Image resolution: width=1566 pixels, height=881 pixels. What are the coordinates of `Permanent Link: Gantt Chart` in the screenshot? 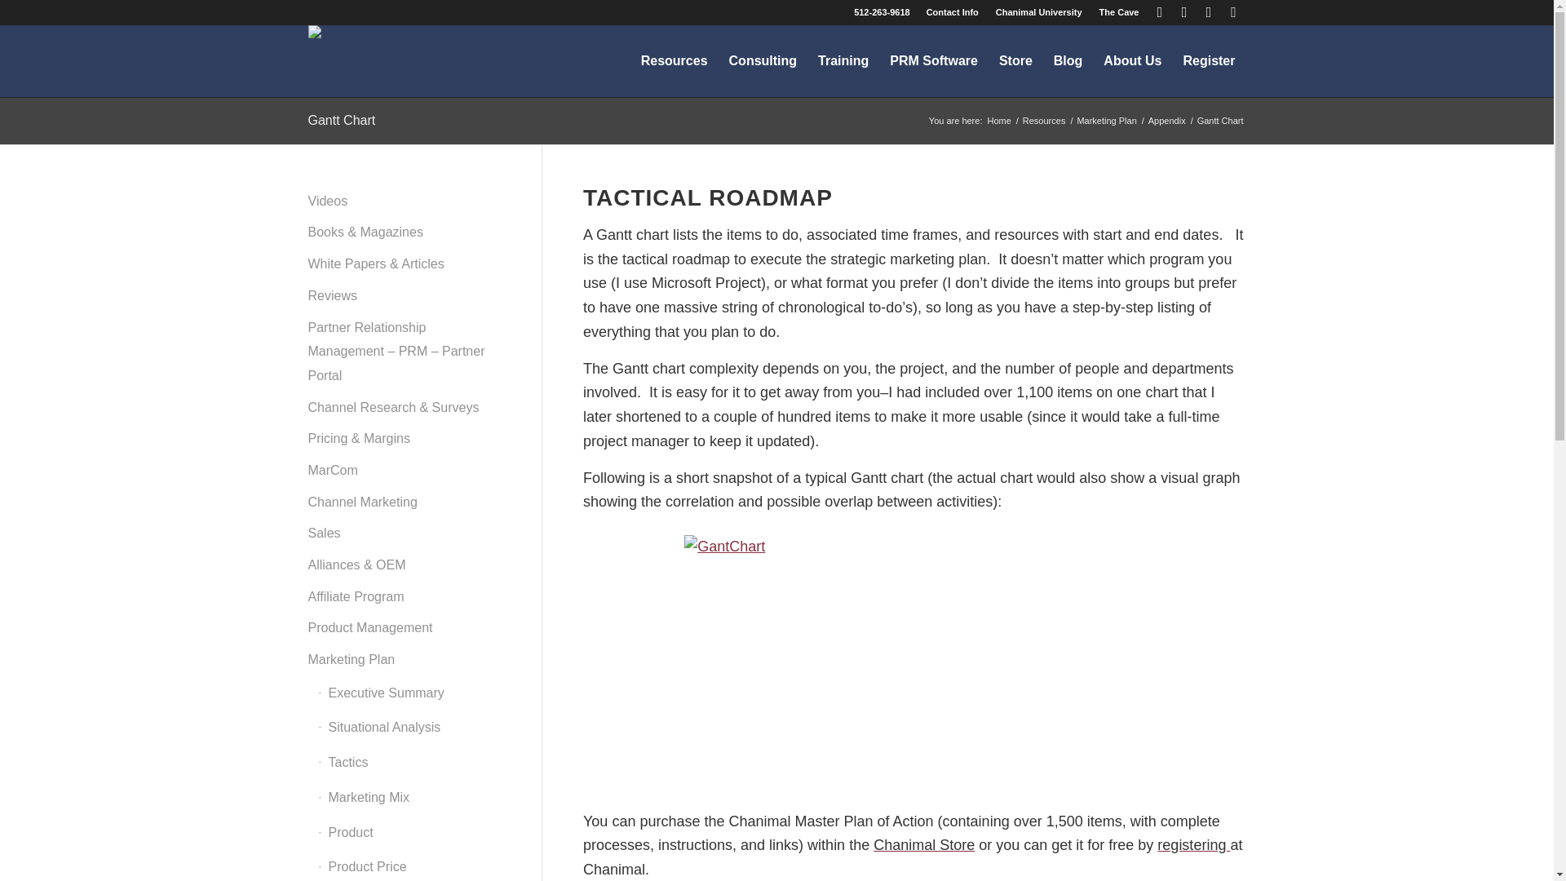 It's located at (342, 120).